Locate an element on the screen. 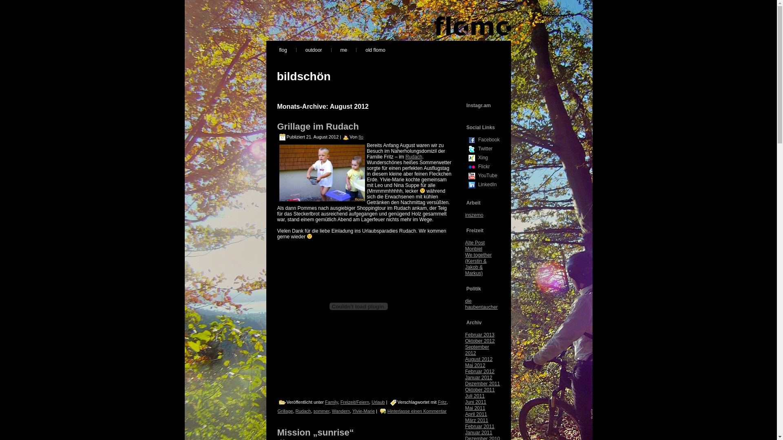  Oktober 2011 is located at coordinates (480, 390).